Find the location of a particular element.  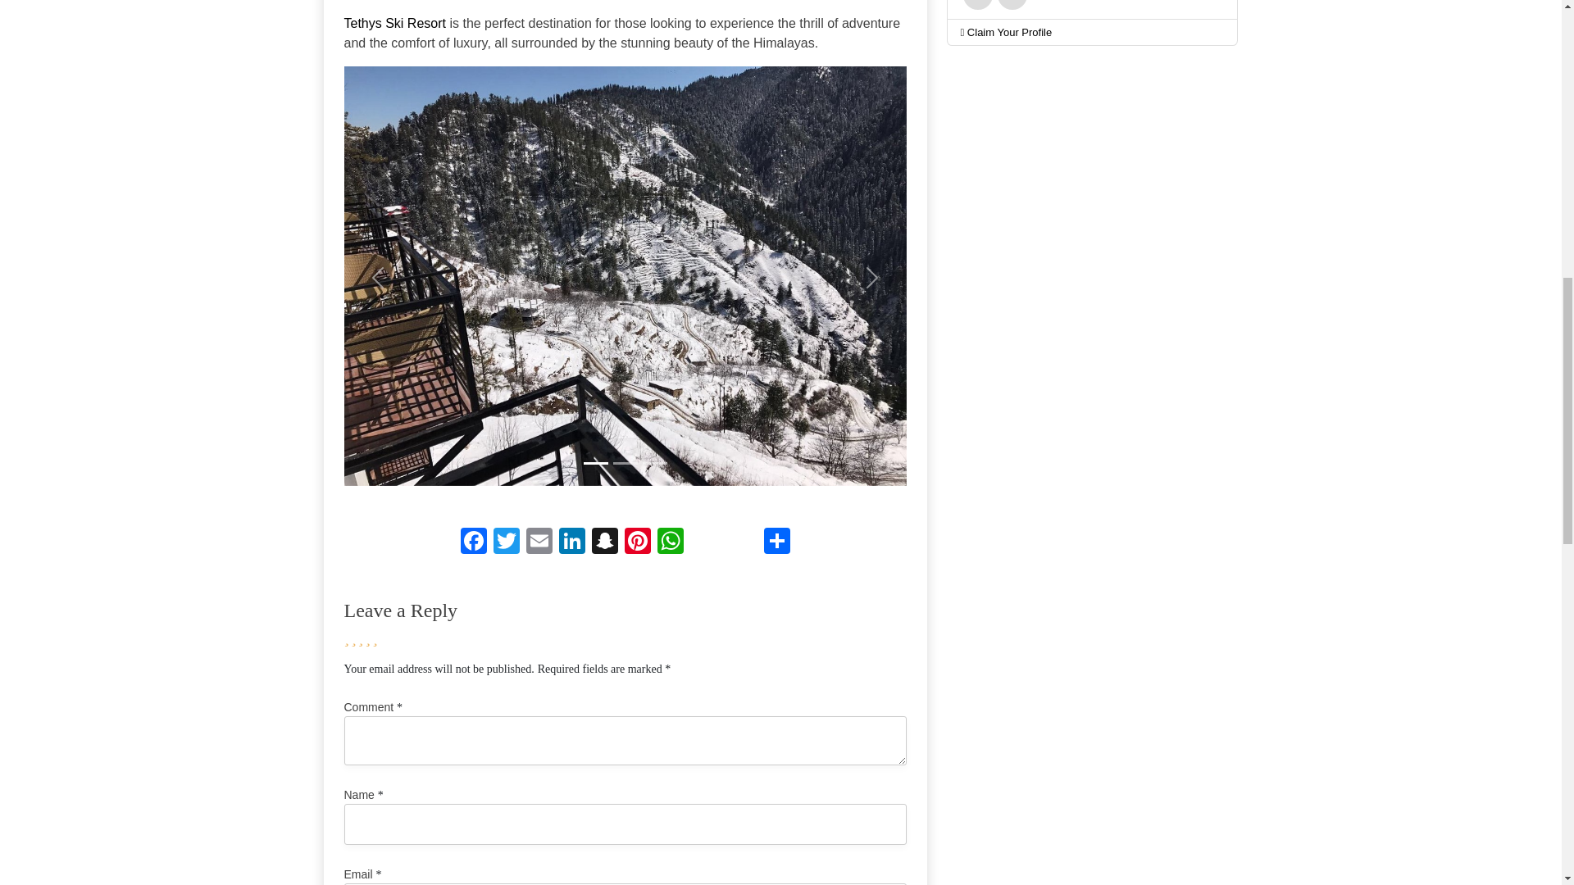

Email is located at coordinates (539, 541).